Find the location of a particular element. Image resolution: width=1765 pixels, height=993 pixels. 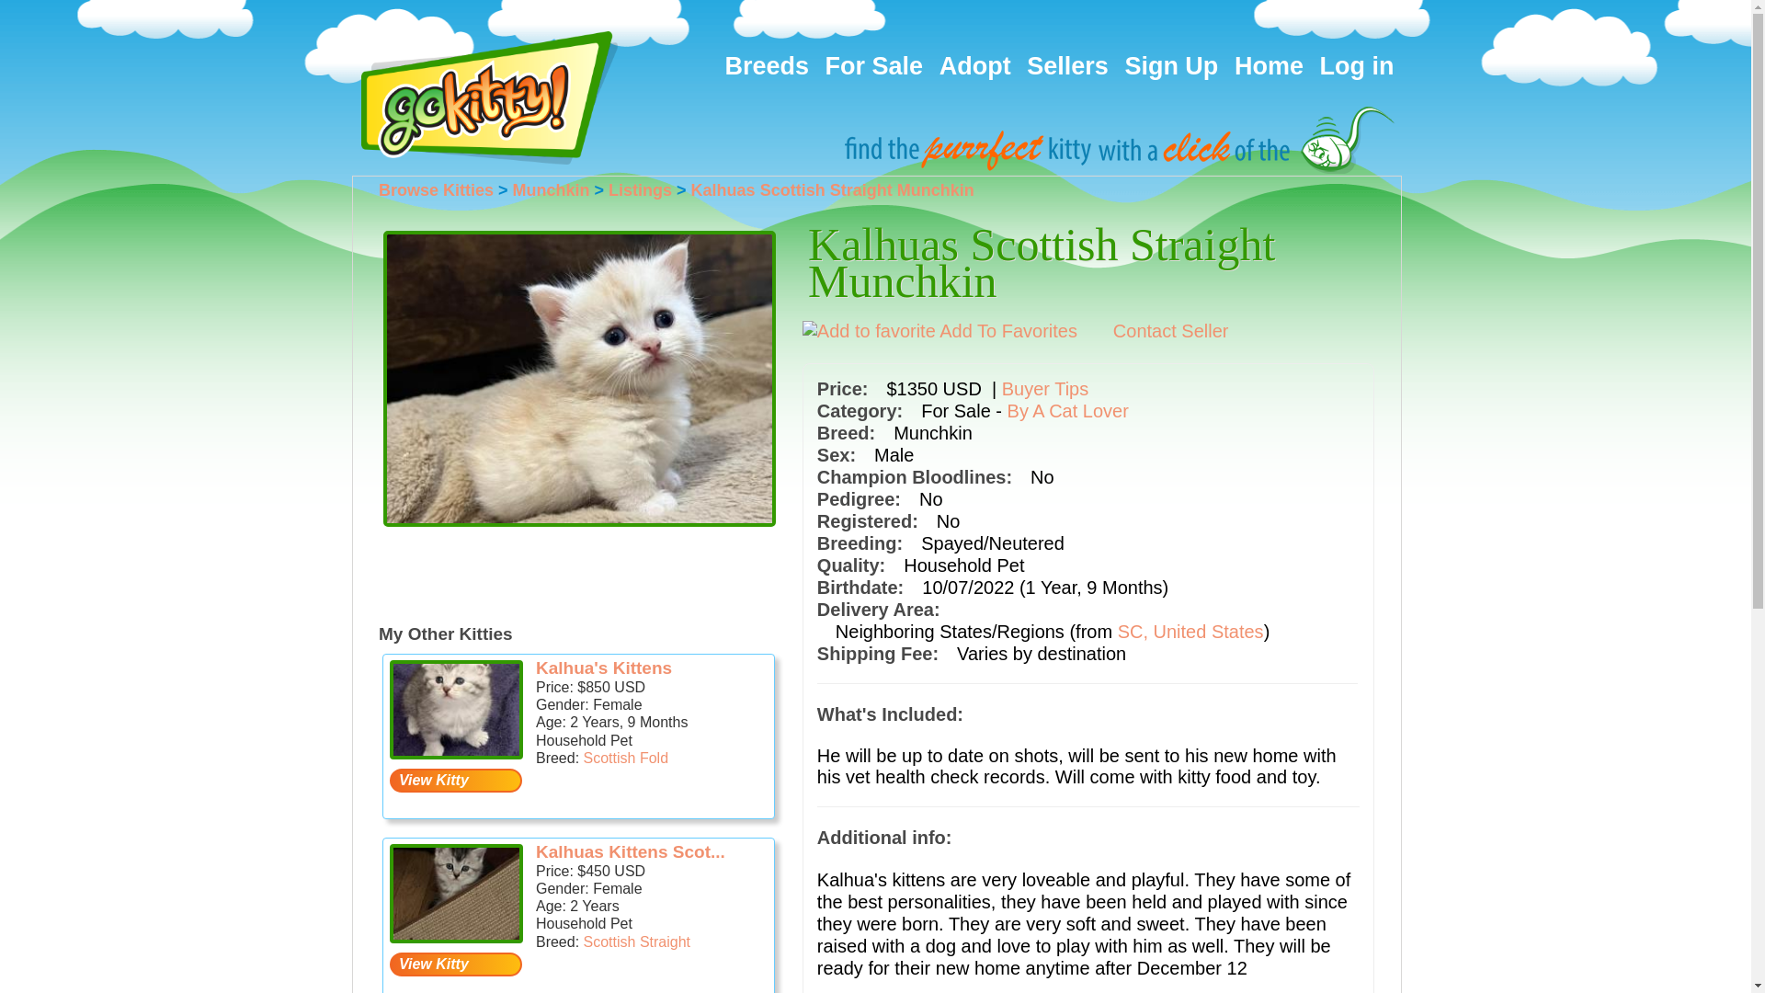

View Kitty is located at coordinates (456, 780).